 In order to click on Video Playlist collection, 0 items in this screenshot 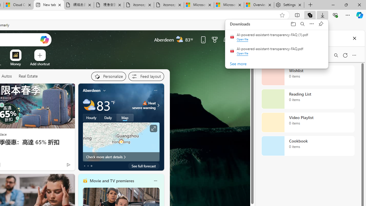, I will do `click(308, 122)`.